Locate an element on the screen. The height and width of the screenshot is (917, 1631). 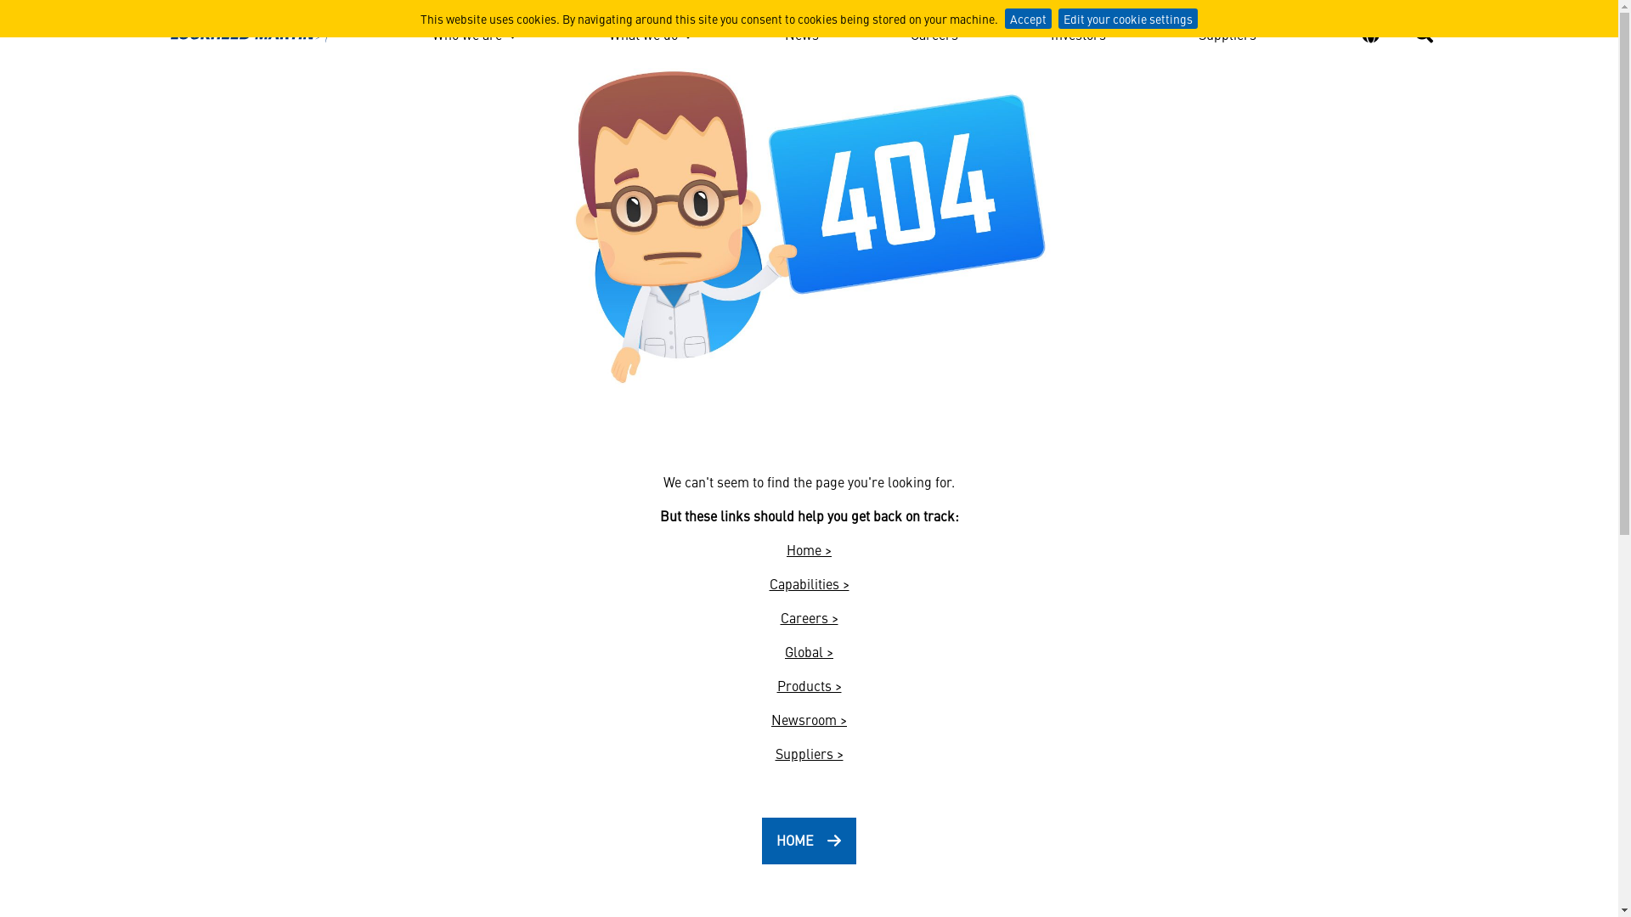
HOME is located at coordinates (809, 841).